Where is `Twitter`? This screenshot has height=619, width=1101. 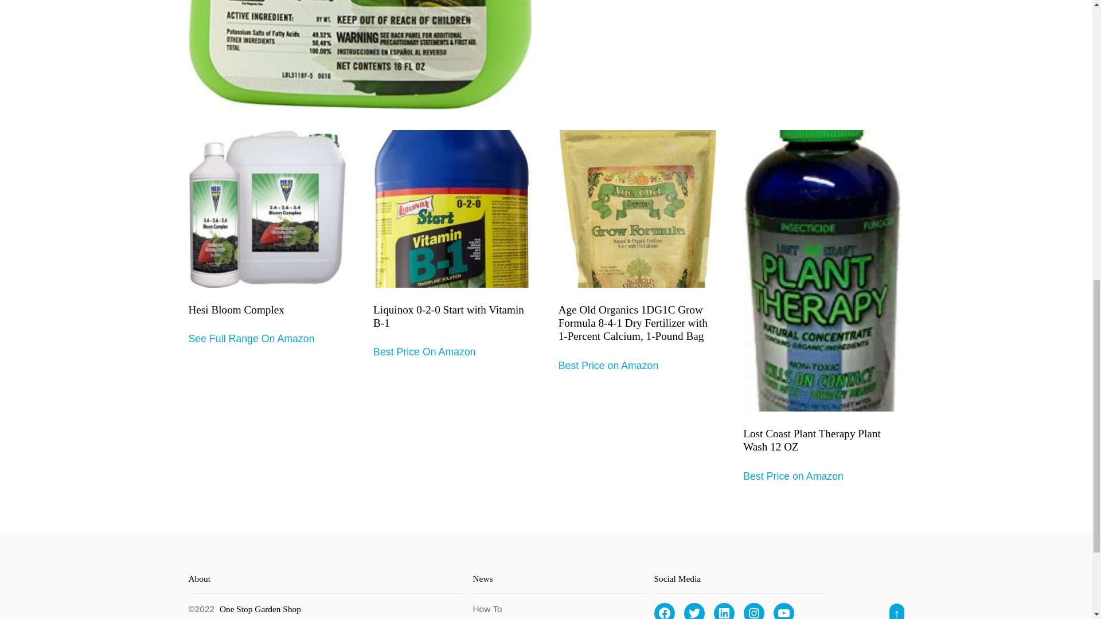 Twitter is located at coordinates (694, 611).